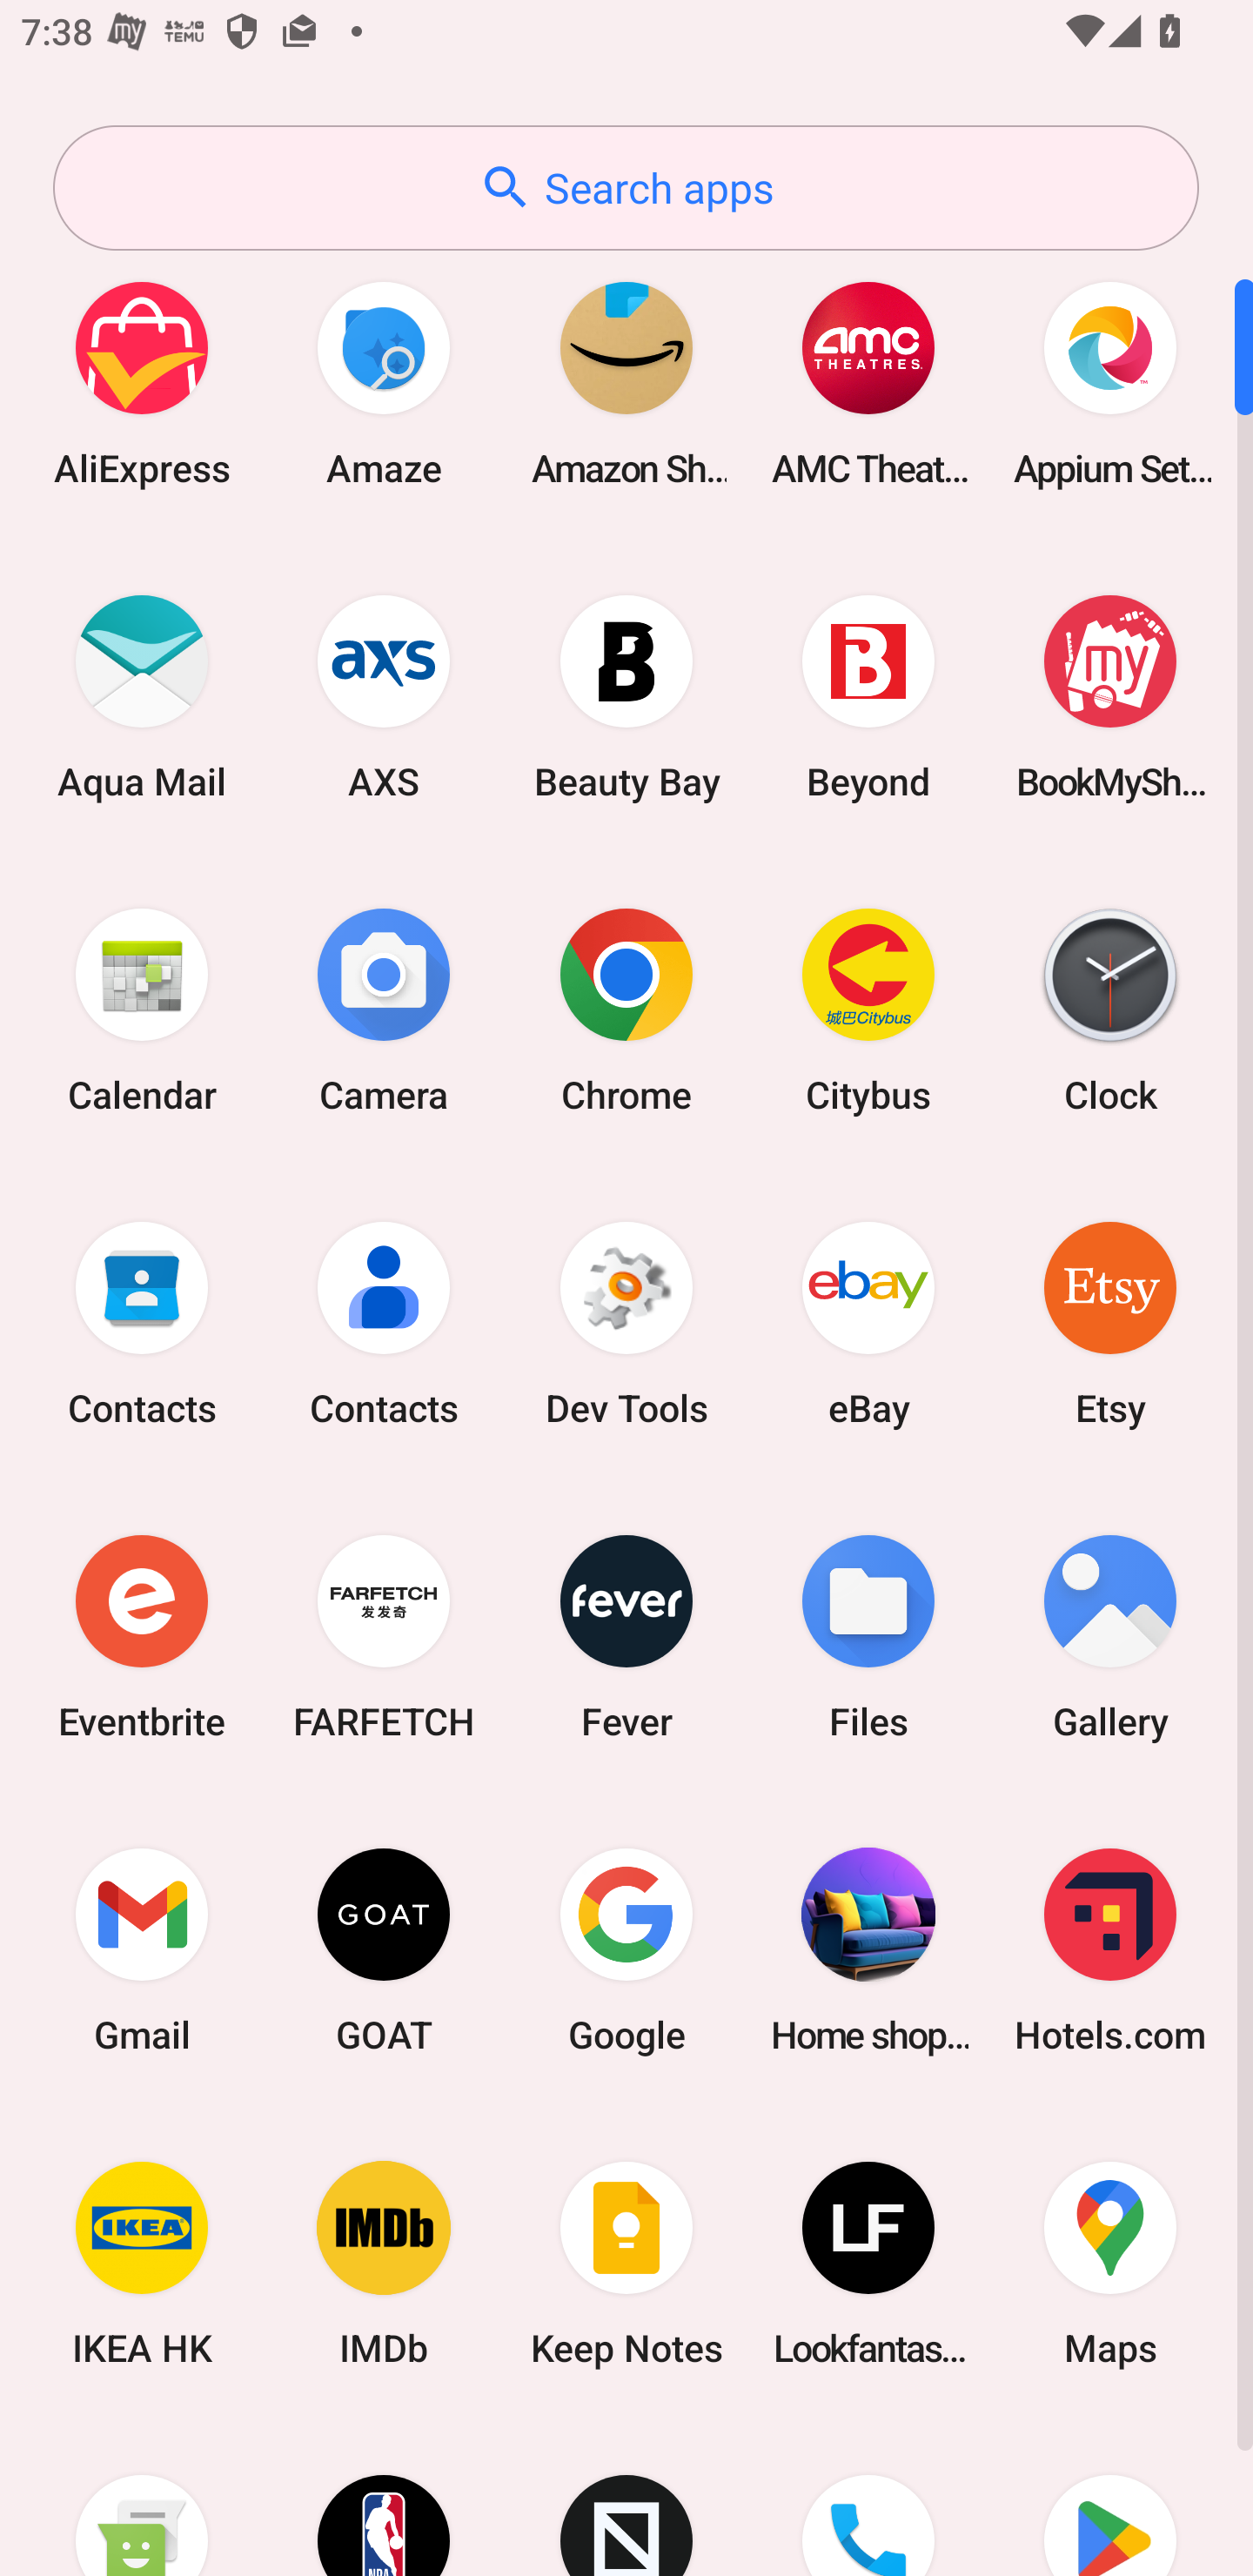 The width and height of the screenshot is (1253, 2576). Describe the element at coordinates (626, 2264) in the screenshot. I see `Keep Notes` at that location.